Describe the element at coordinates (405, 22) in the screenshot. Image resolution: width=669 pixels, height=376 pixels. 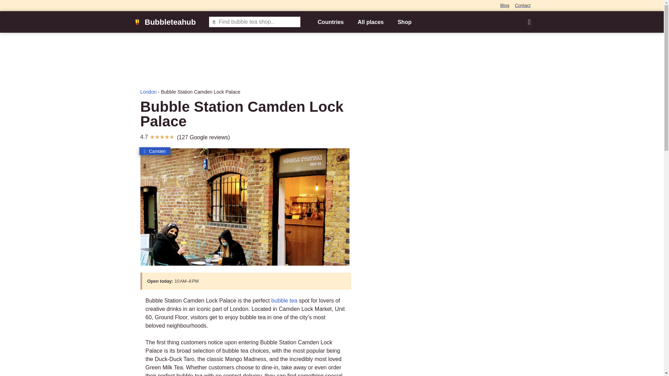
I see `Shop` at that location.